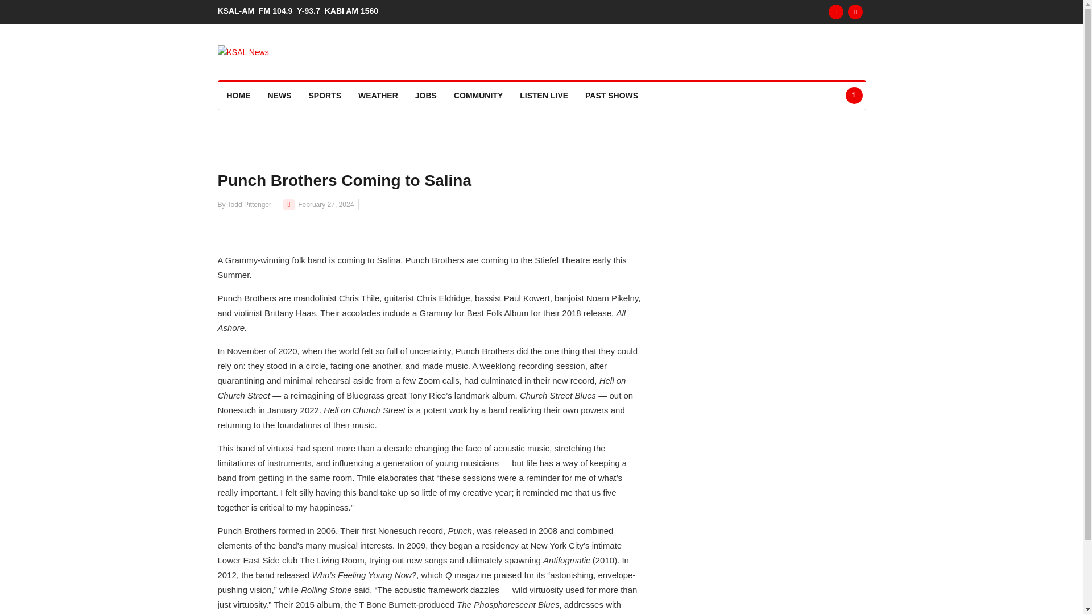  What do you see at coordinates (311, 10) in the screenshot?
I see `Y-93.7` at bounding box center [311, 10].